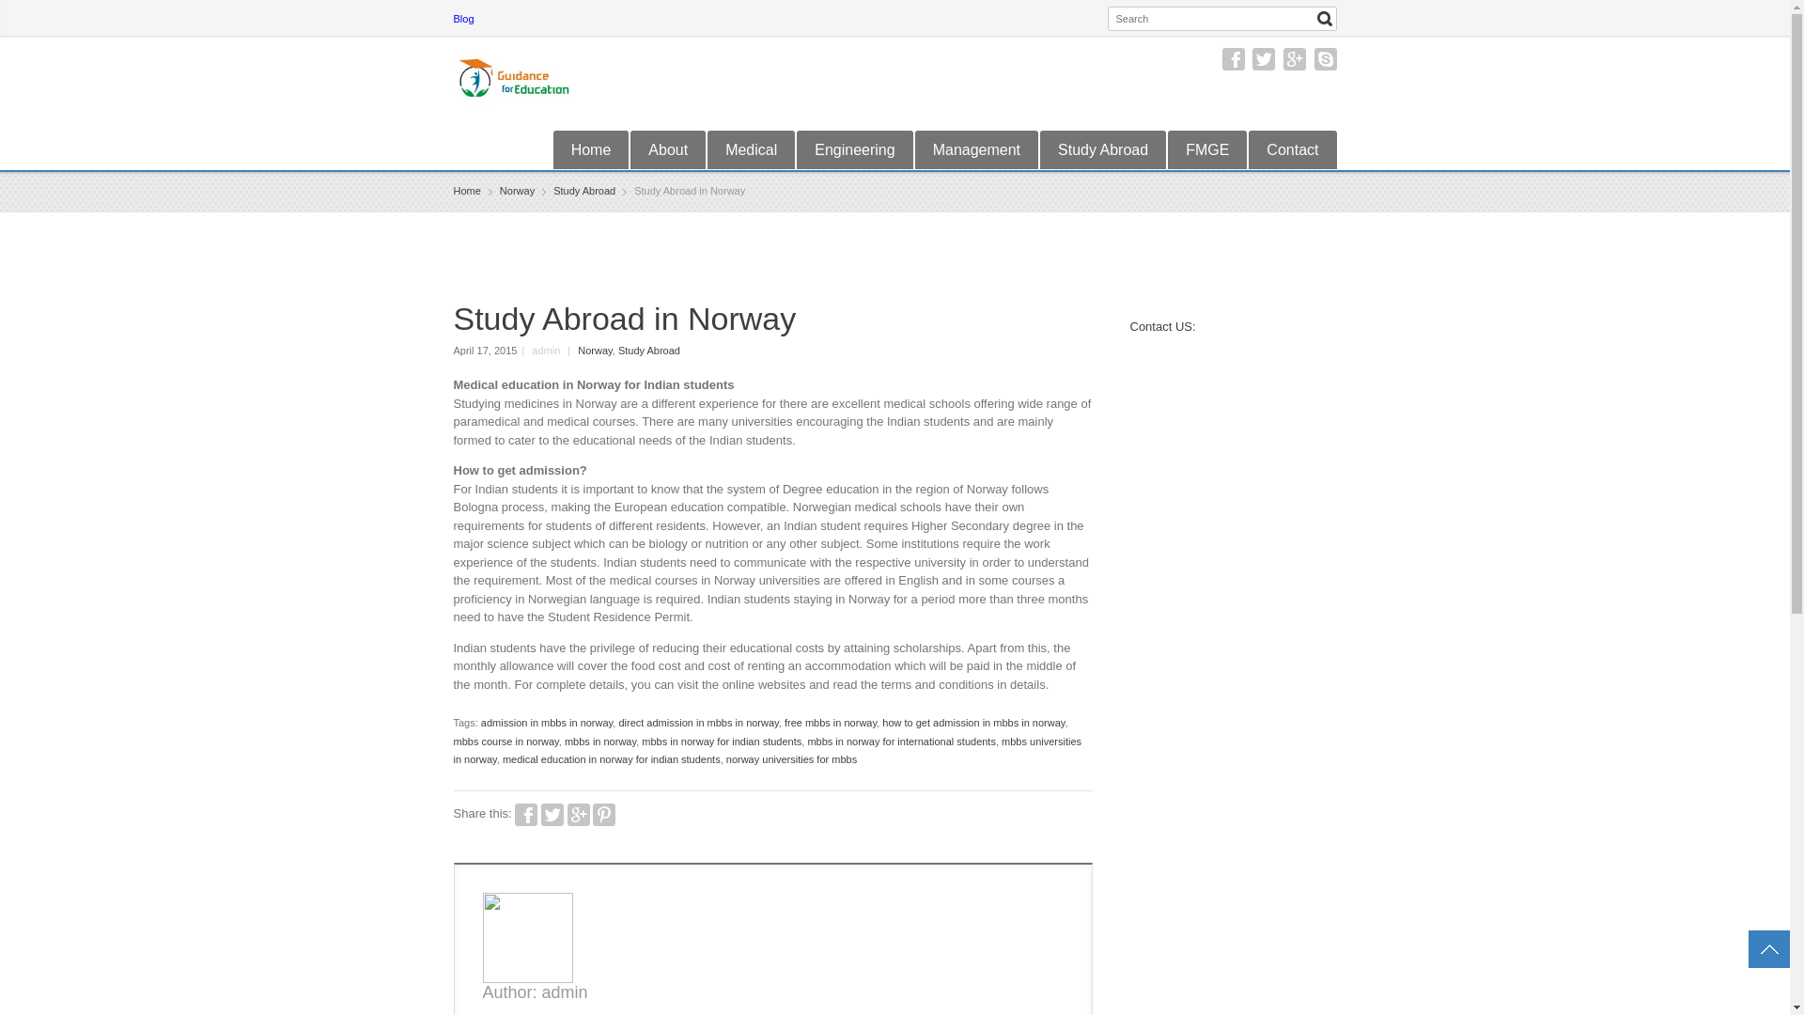 The width and height of the screenshot is (1804, 1015). I want to click on Twitter, so click(1263, 58).